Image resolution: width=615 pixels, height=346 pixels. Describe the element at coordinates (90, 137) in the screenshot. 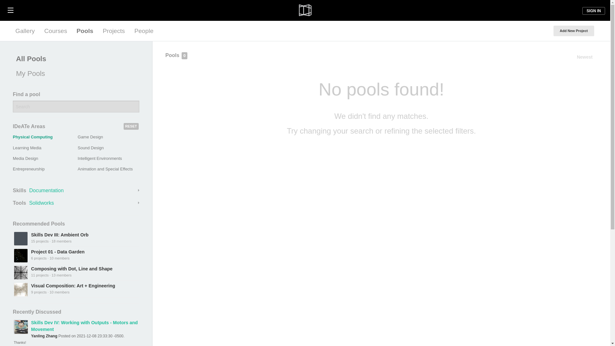

I see `Game Design` at that location.